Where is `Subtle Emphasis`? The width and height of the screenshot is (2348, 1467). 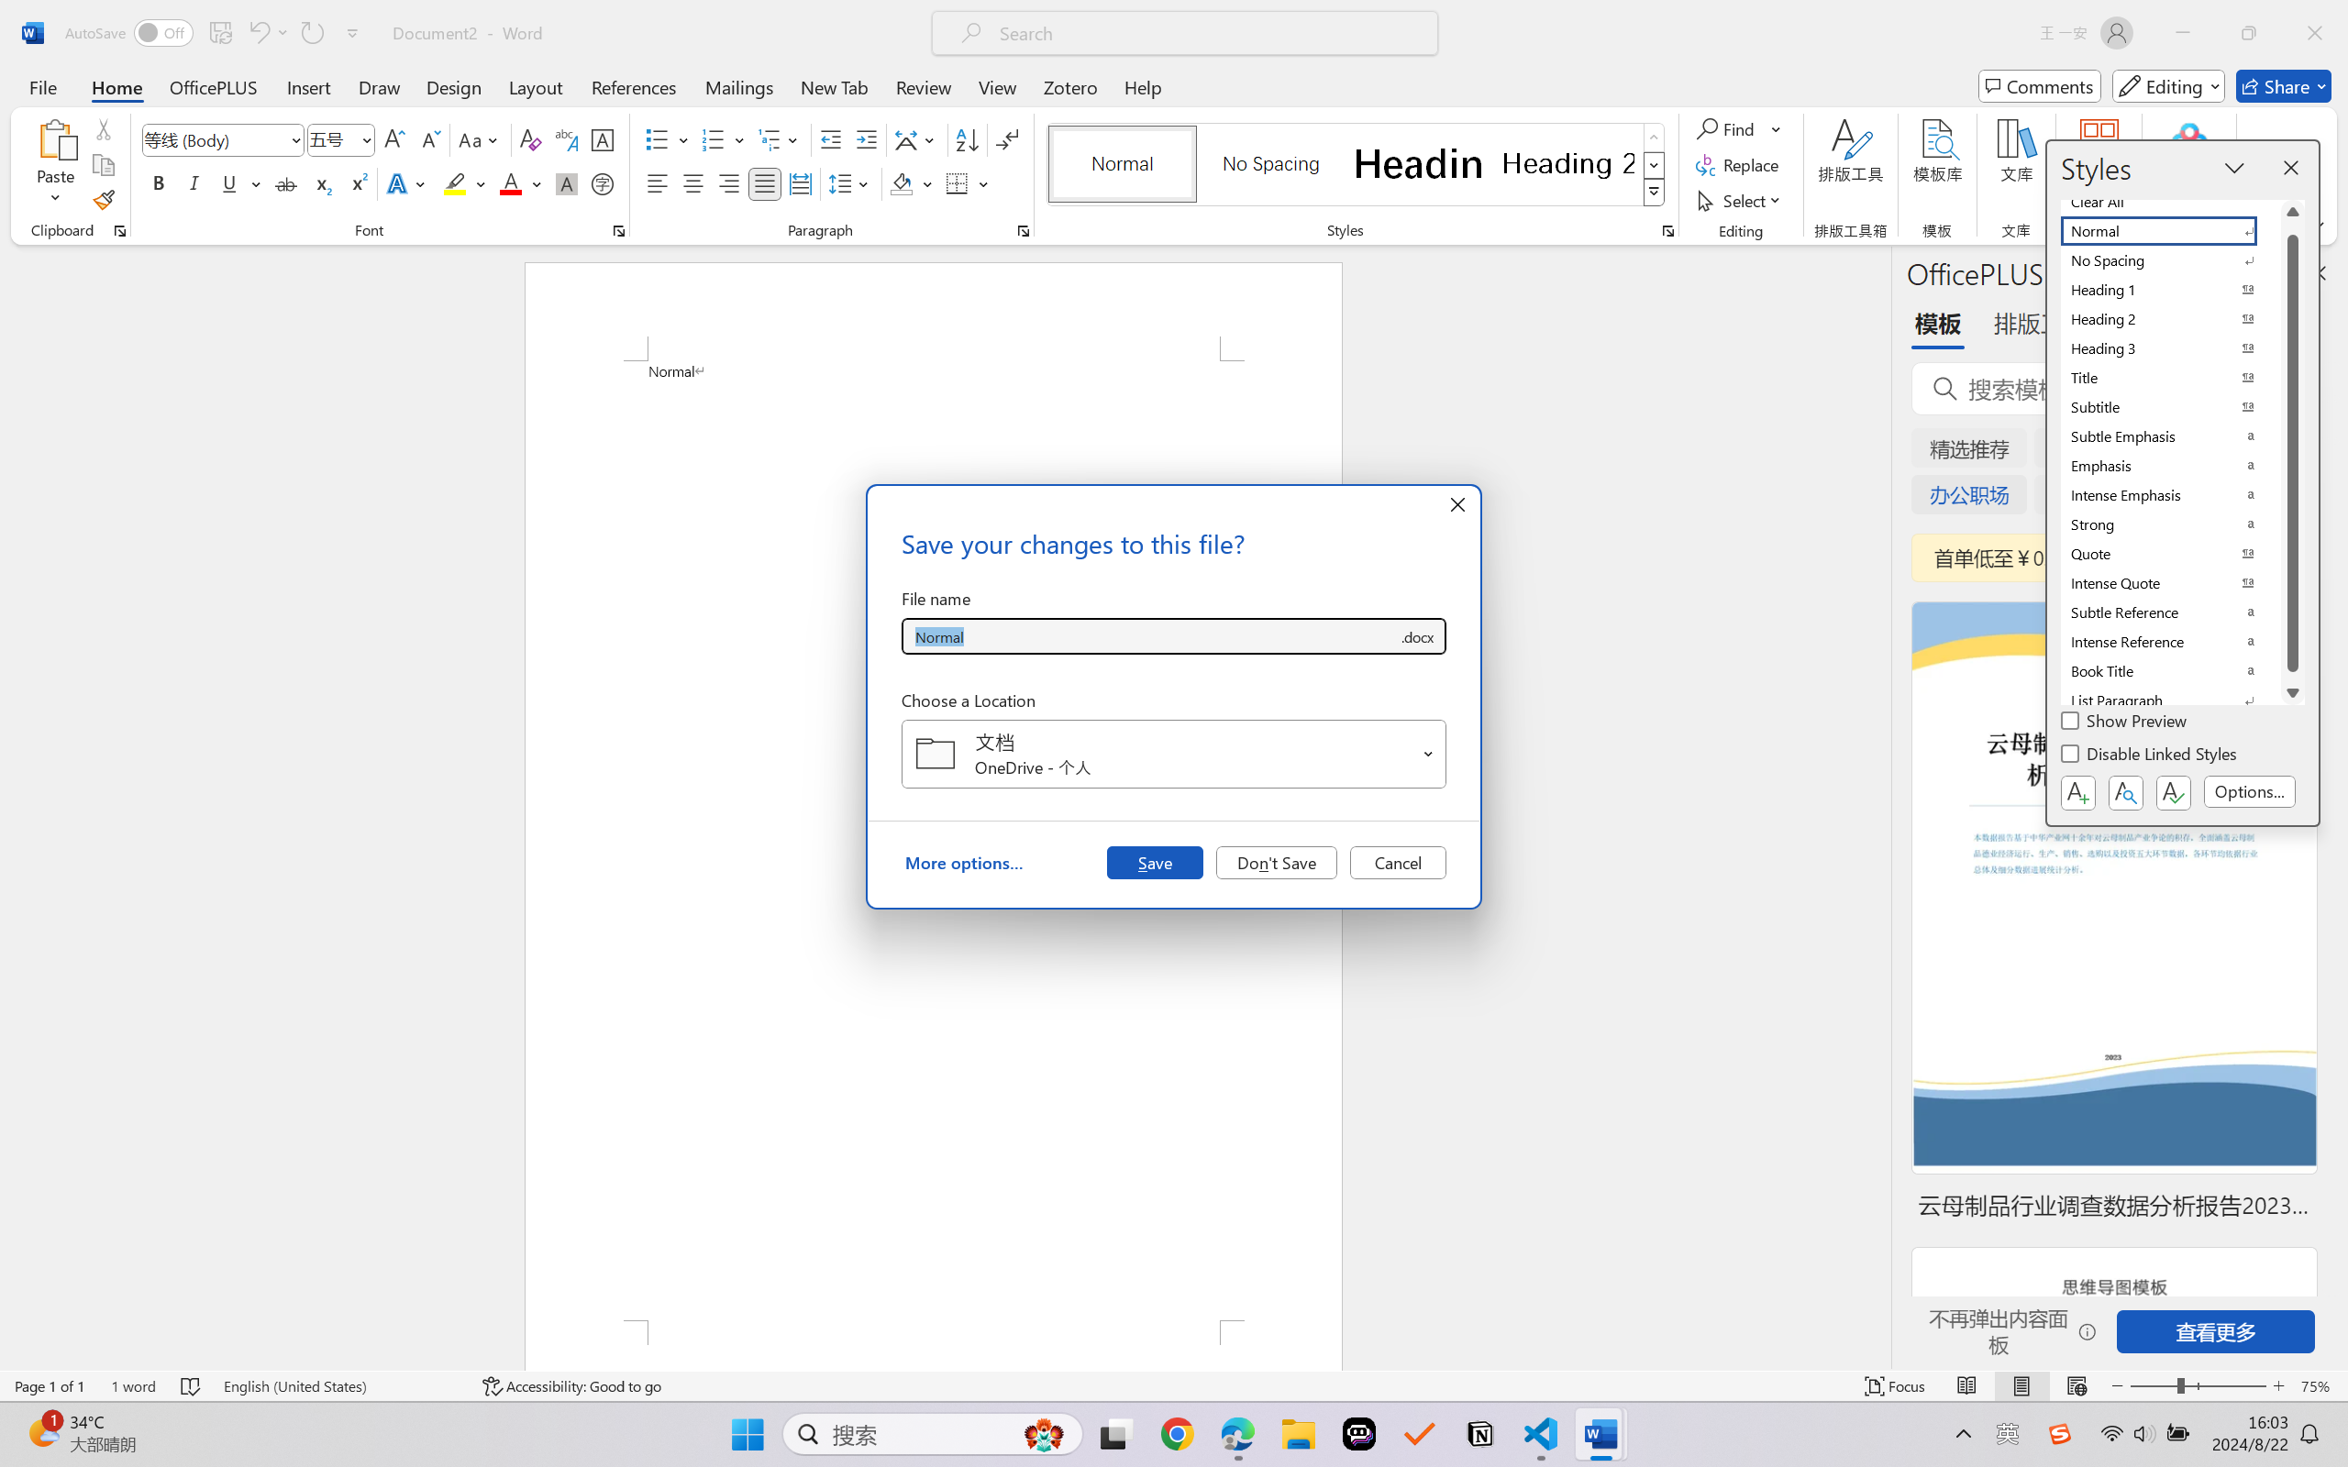 Subtle Emphasis is located at coordinates (2170, 436).